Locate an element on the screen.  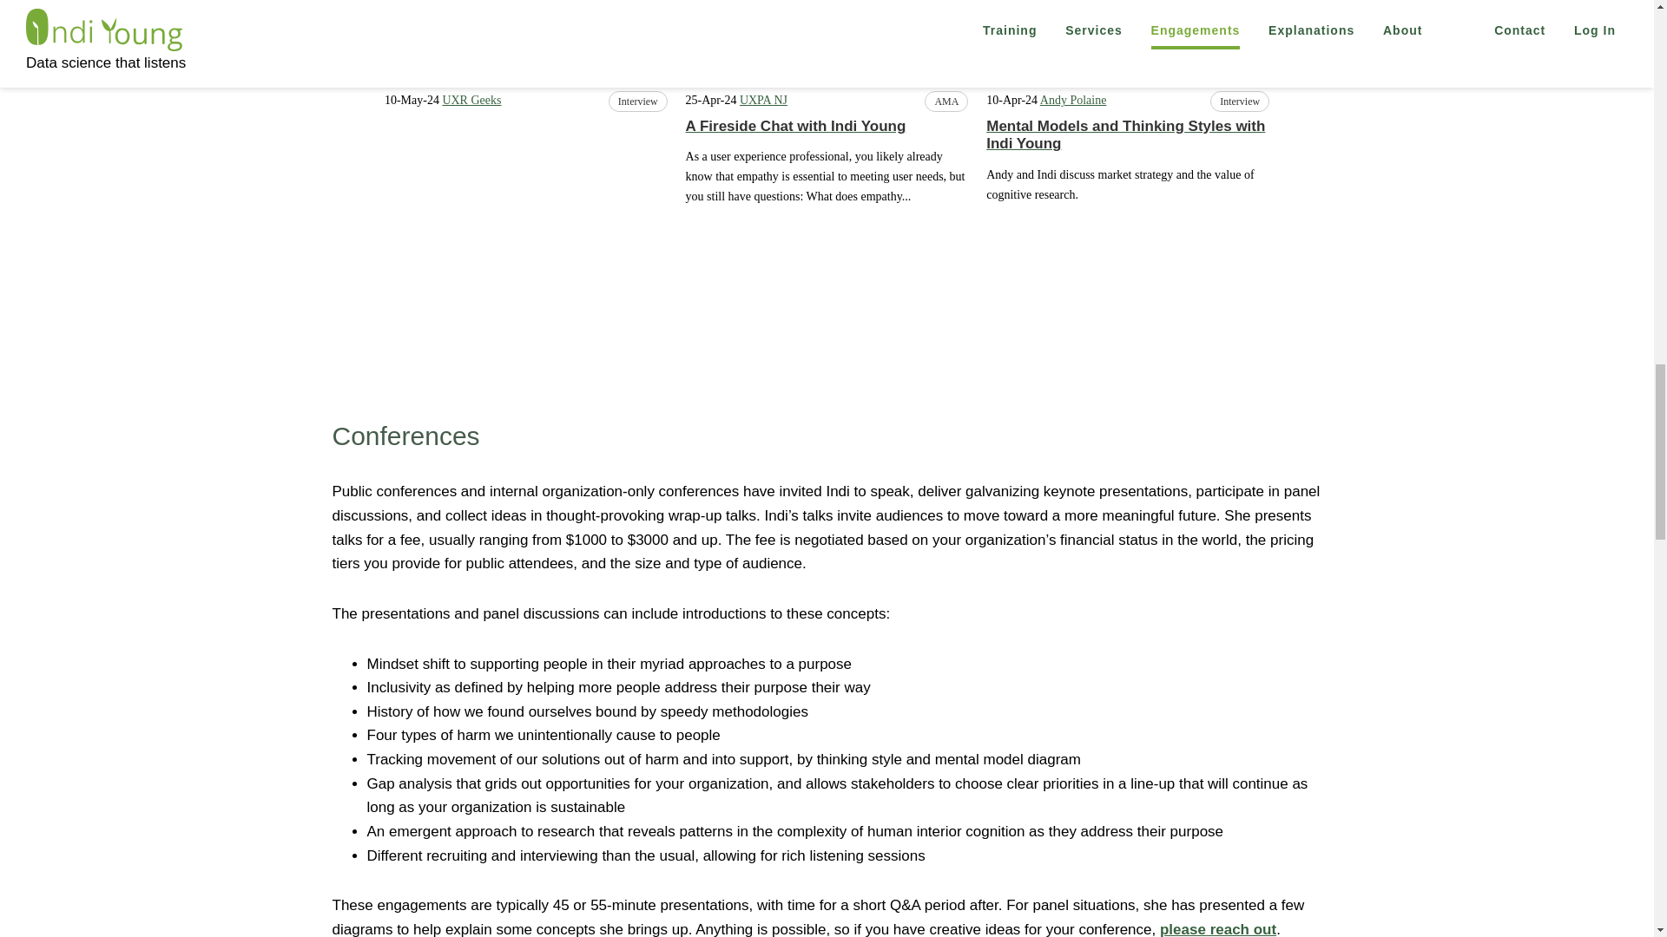
A Fireside Chat with Indi Young is located at coordinates (827, 126).